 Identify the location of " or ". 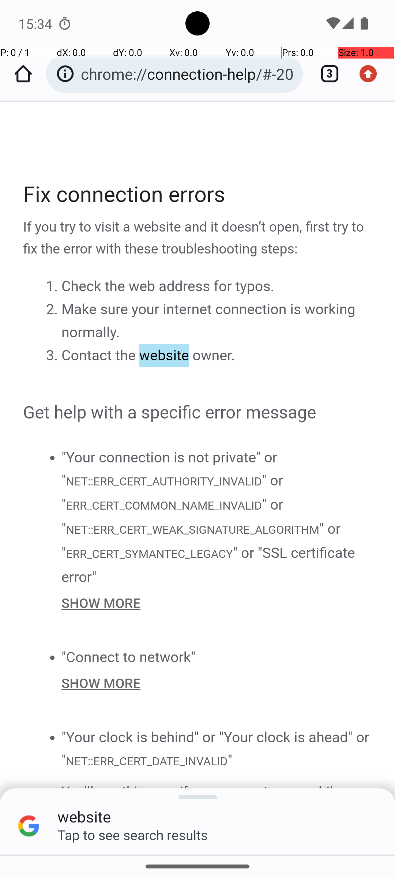
(173, 493).